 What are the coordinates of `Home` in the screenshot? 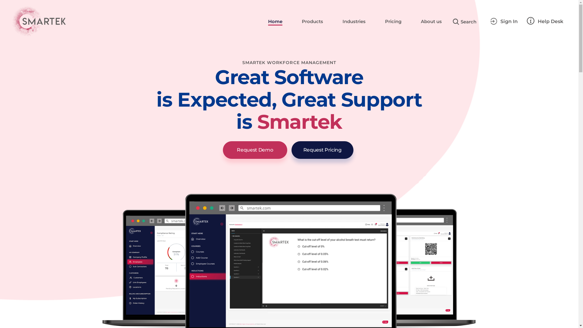 It's located at (275, 21).